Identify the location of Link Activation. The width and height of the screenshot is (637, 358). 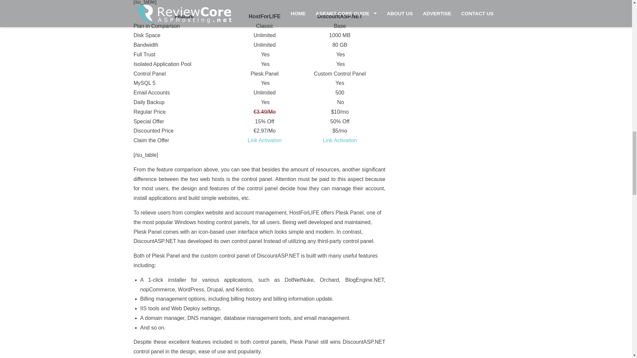
(264, 140).